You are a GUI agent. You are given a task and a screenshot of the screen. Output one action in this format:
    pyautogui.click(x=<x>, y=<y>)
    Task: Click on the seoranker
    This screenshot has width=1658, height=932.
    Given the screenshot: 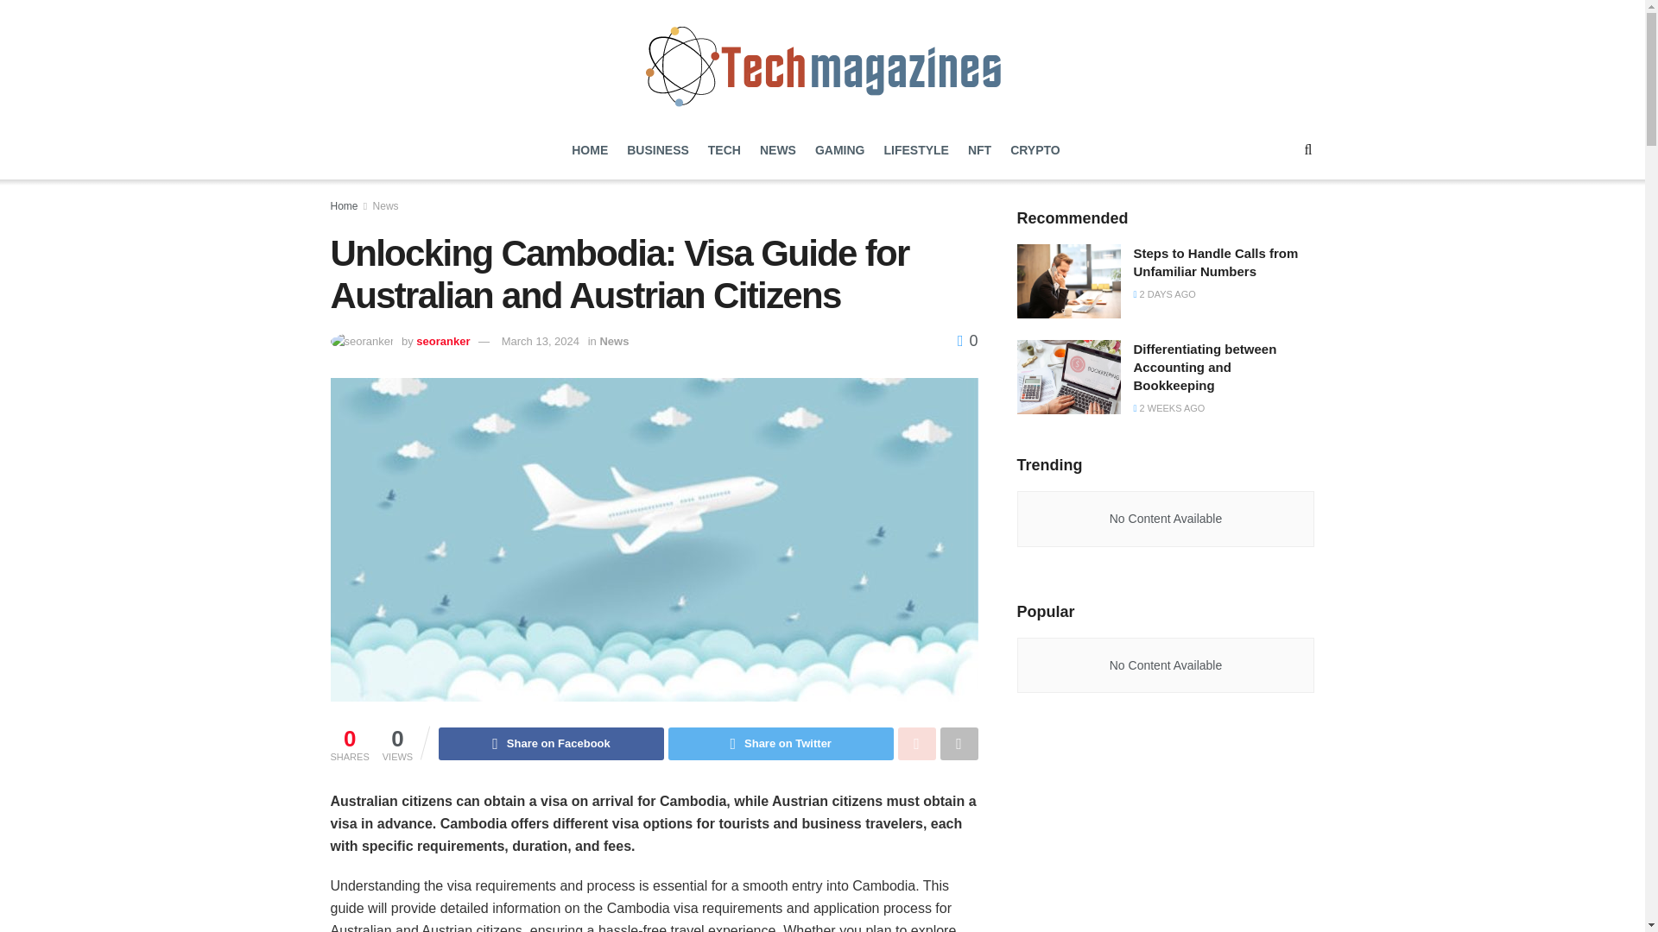 What is the action you would take?
    pyautogui.click(x=442, y=340)
    